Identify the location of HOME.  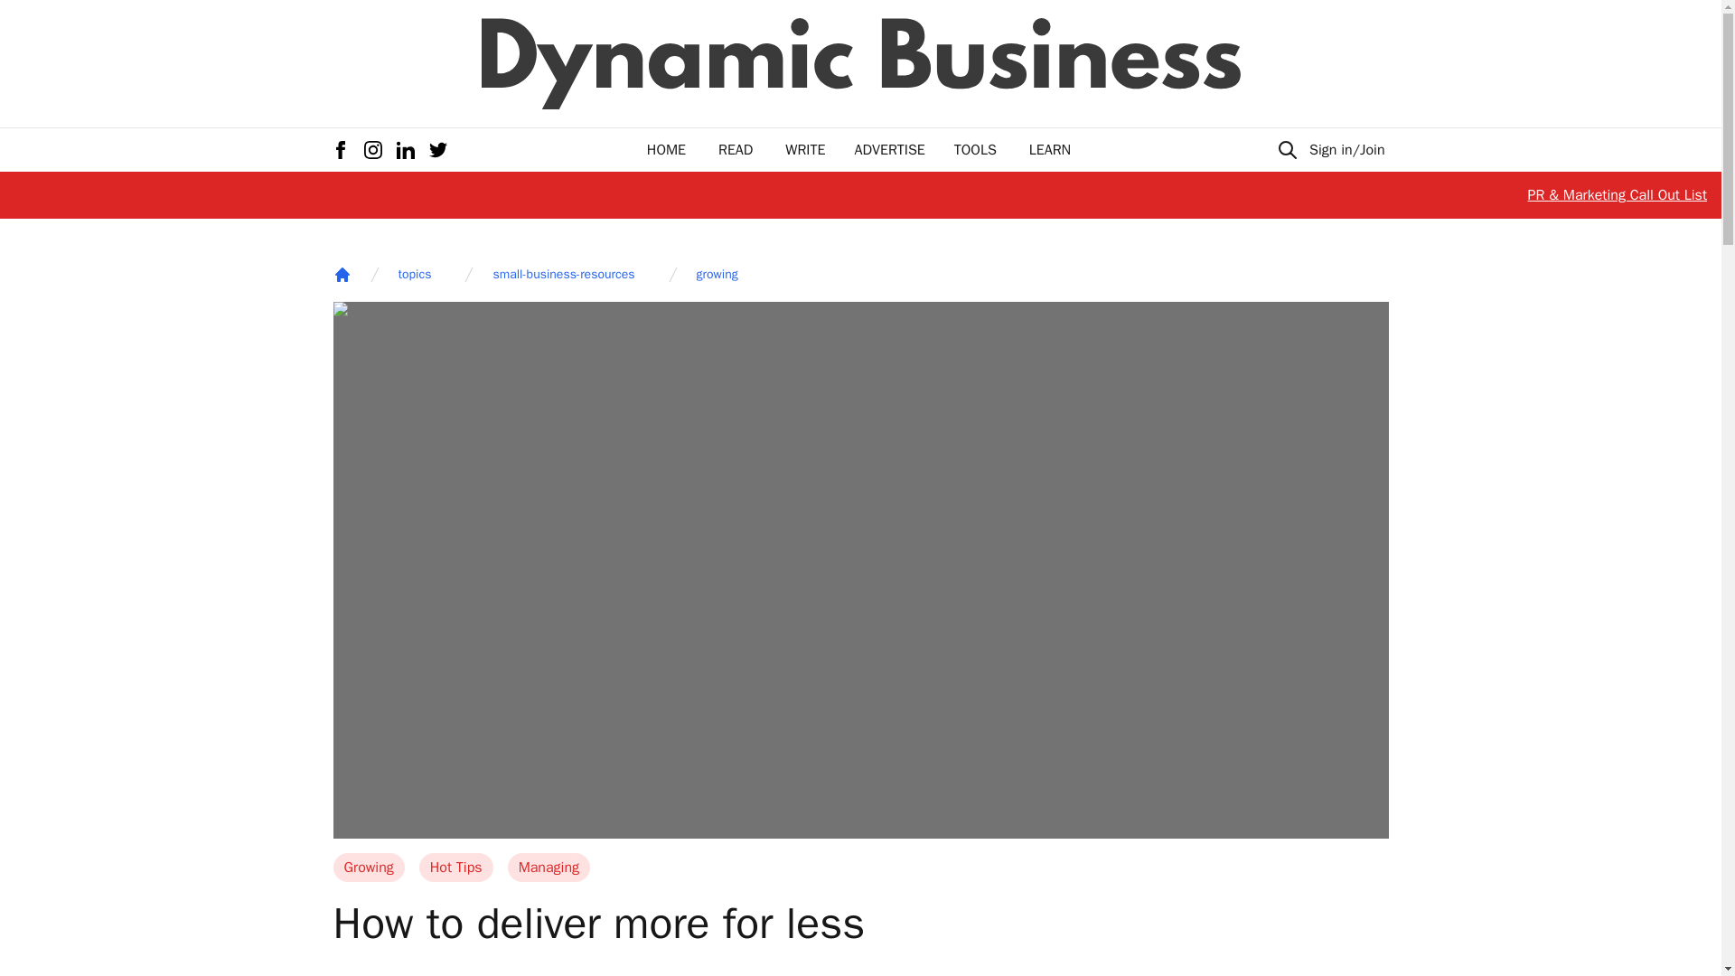
(666, 150).